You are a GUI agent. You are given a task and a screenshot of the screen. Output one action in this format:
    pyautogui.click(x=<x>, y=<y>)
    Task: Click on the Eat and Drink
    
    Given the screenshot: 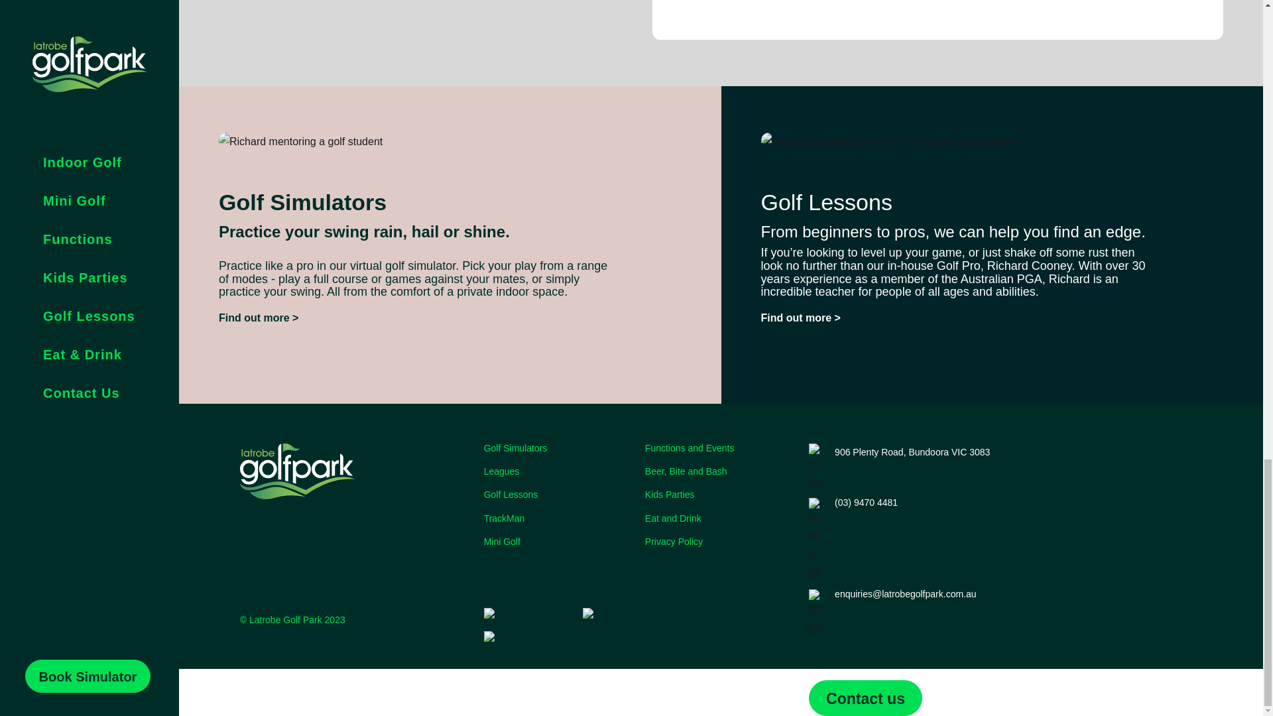 What is the action you would take?
    pyautogui.click(x=720, y=518)
    